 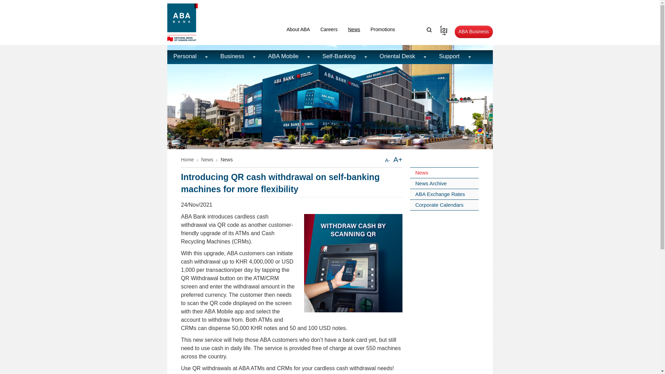 What do you see at coordinates (429, 29) in the screenshot?
I see `Search` at bounding box center [429, 29].